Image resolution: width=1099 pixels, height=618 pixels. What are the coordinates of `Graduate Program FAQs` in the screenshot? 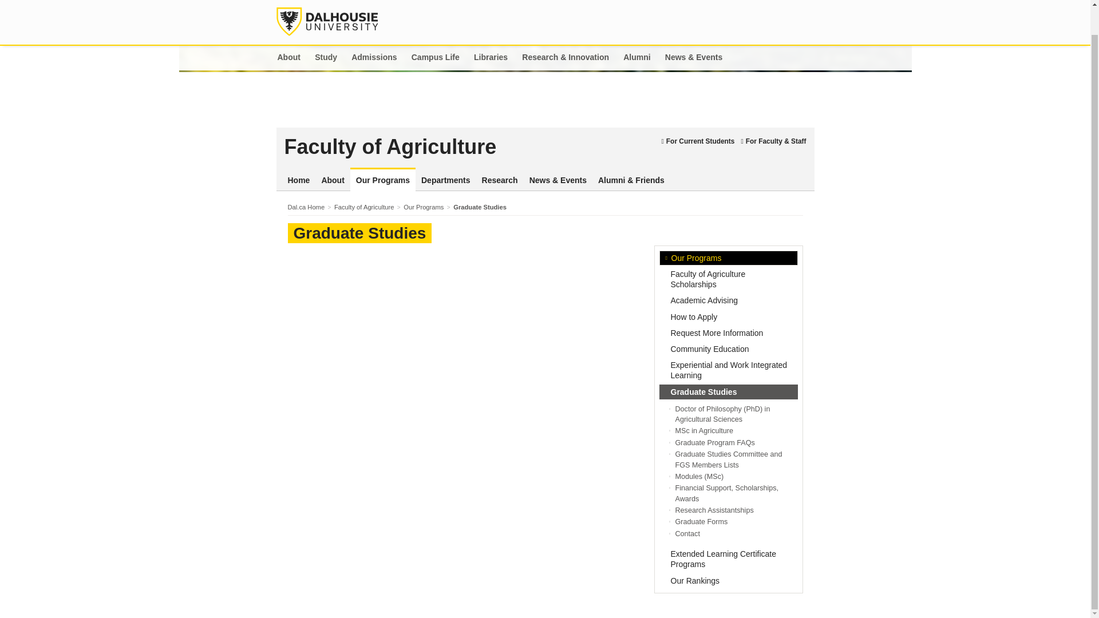 It's located at (715, 442).